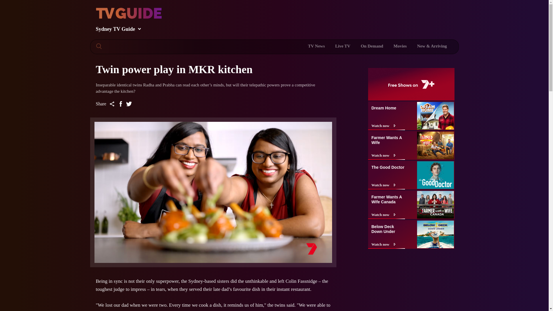  What do you see at coordinates (388, 138) in the screenshot?
I see `Farmer Wants A Wife` at bounding box center [388, 138].